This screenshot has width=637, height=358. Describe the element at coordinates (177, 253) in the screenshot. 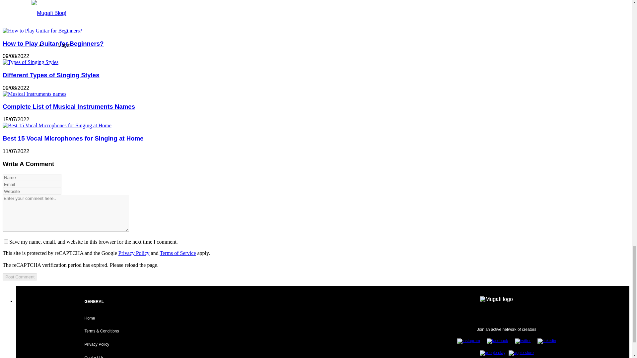

I see `Terms of Service` at that location.